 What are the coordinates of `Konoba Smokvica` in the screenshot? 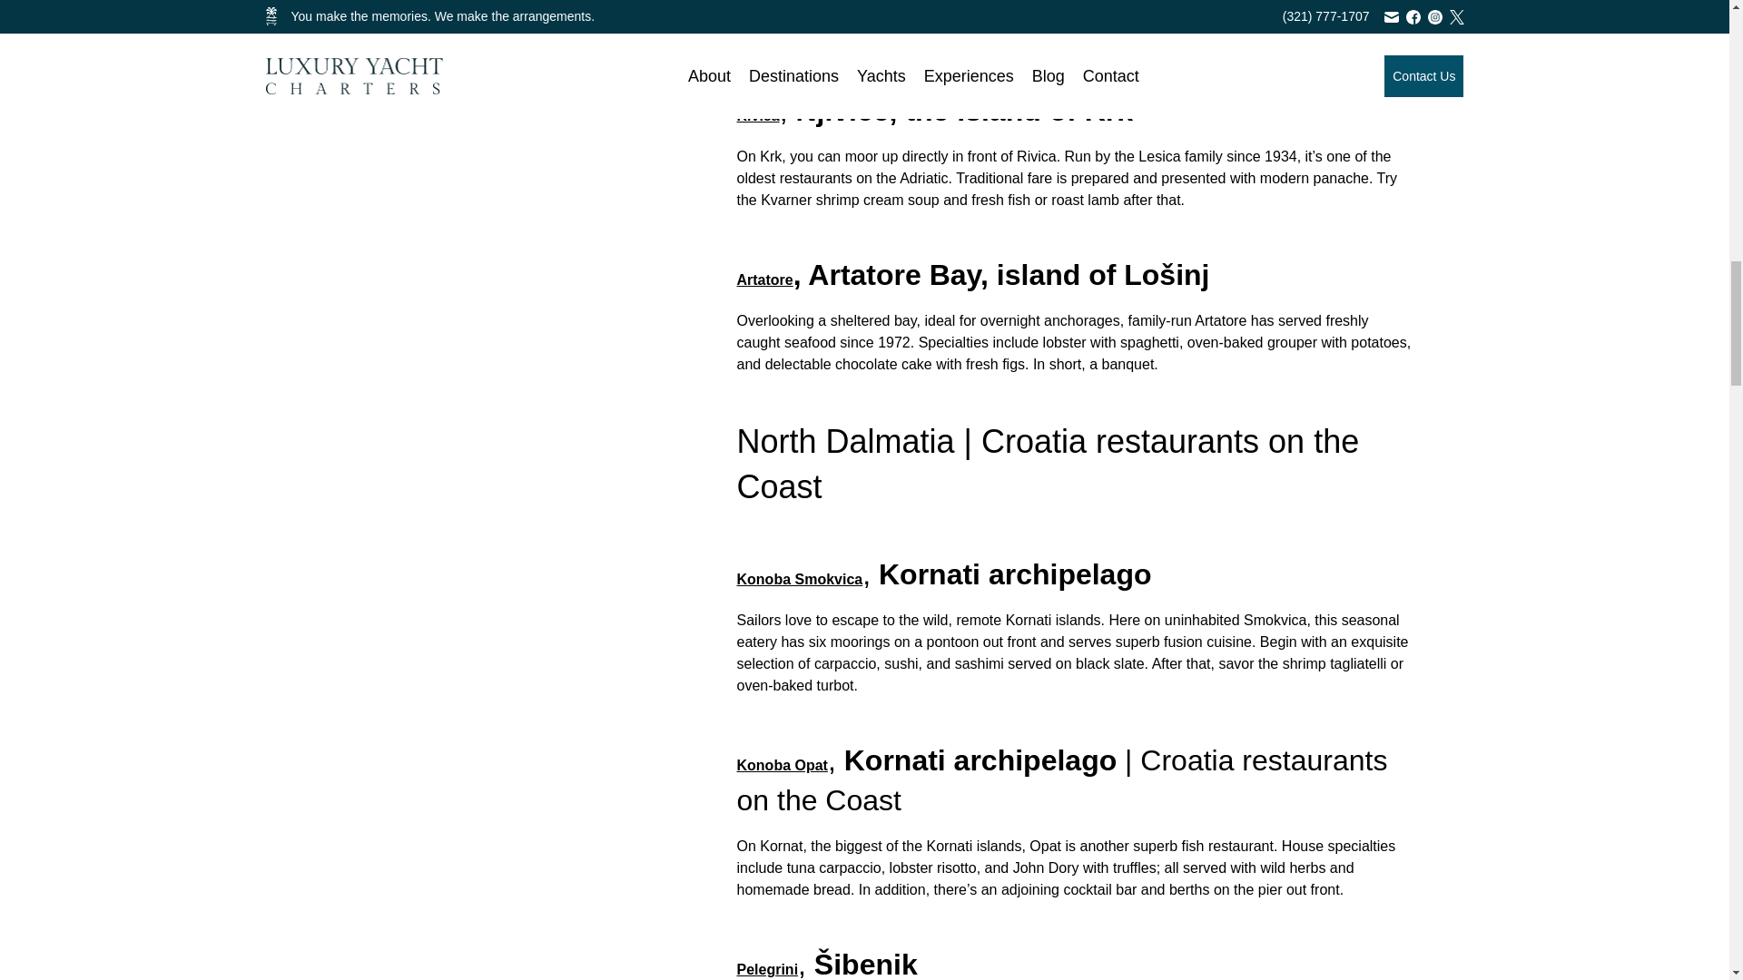 It's located at (800, 579).